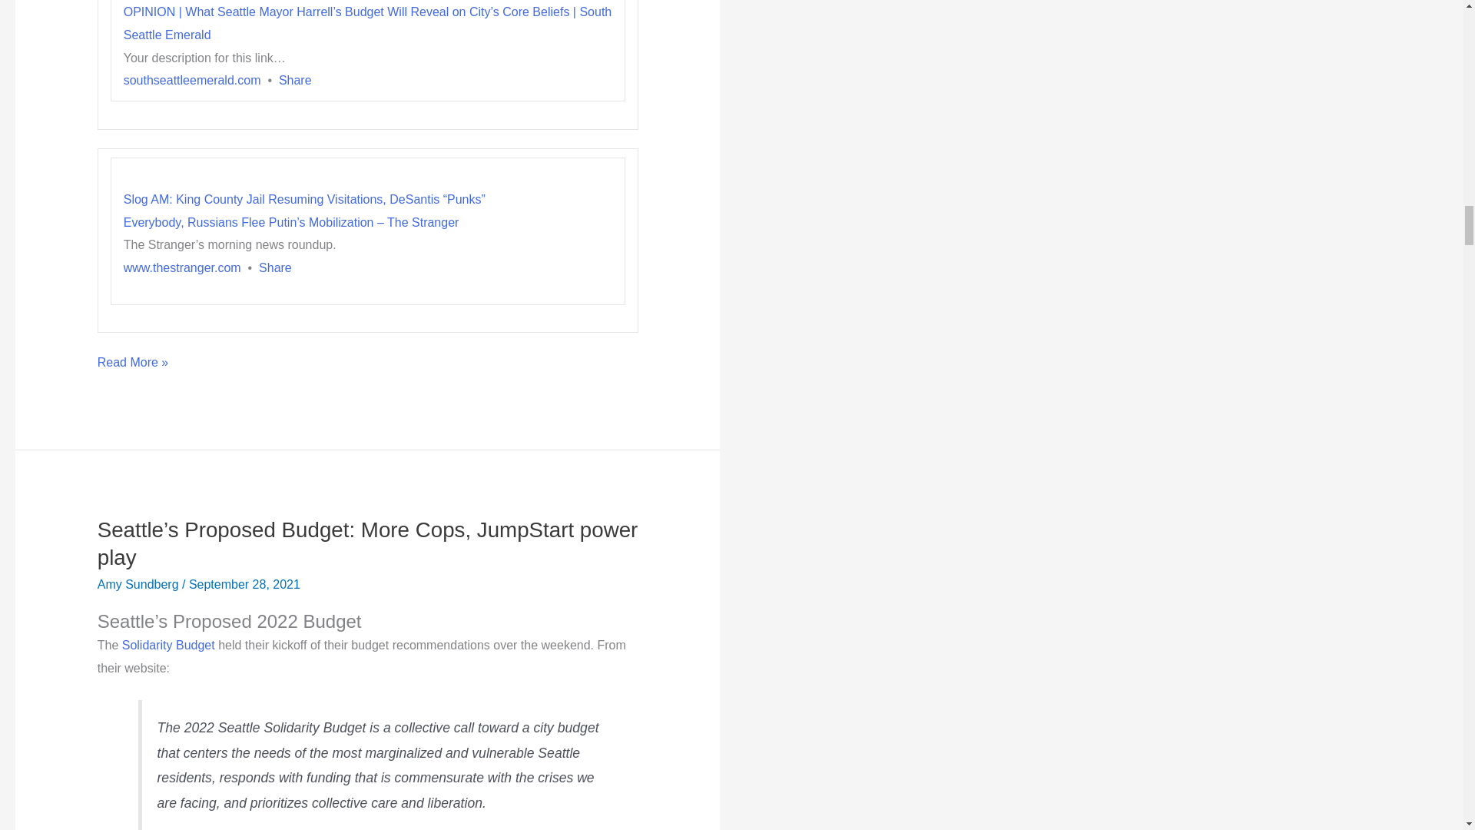  What do you see at coordinates (192, 80) in the screenshot?
I see `southseattleemerald.com` at bounding box center [192, 80].